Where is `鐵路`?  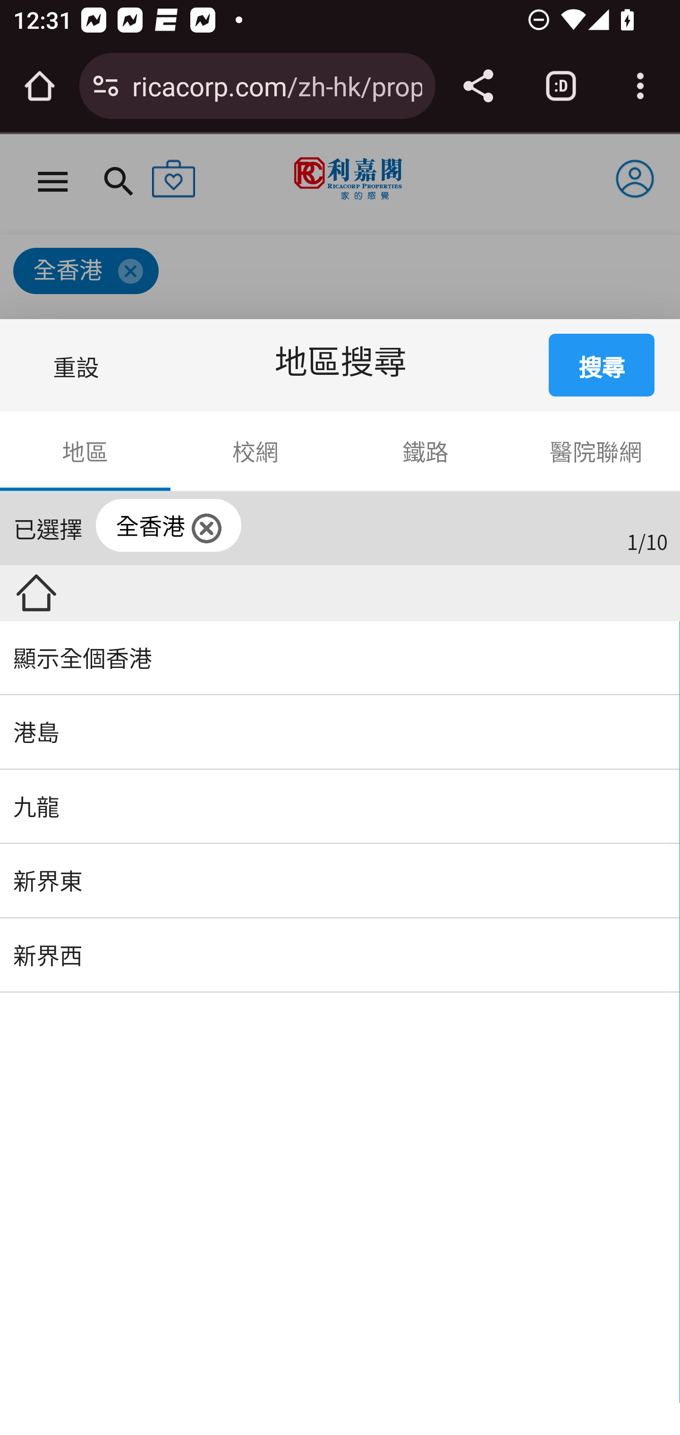 鐵路 is located at coordinates (426, 451).